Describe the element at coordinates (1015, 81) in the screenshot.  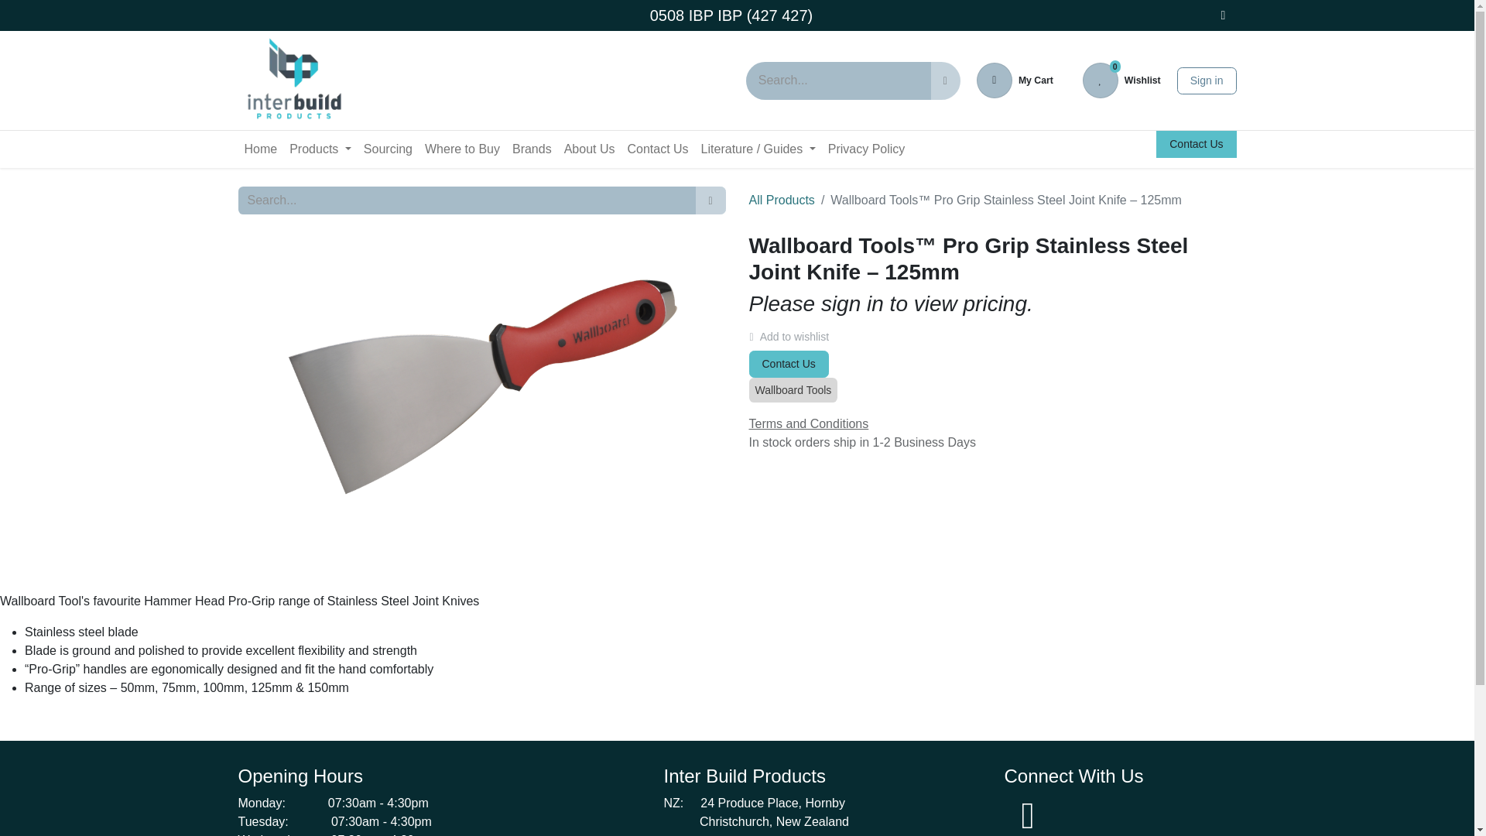
I see `Sign in` at that location.